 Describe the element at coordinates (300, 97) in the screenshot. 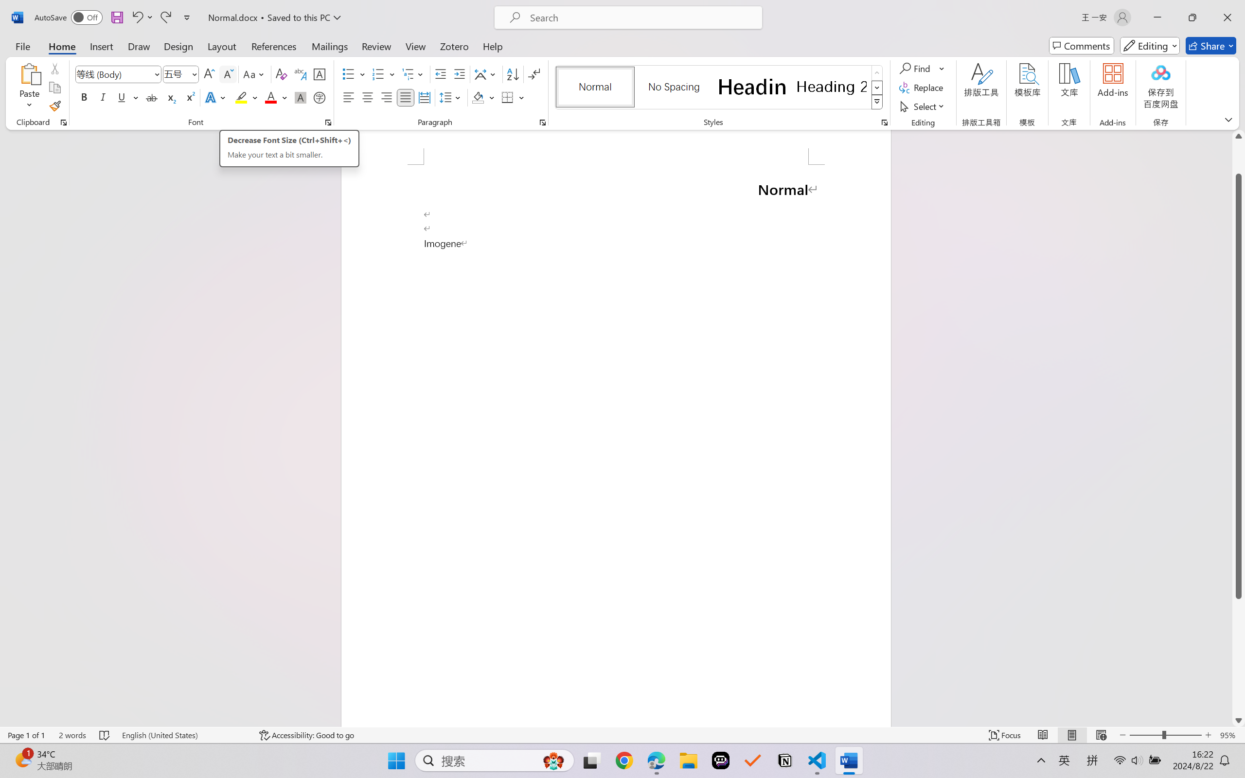

I see `Character Shading` at that location.